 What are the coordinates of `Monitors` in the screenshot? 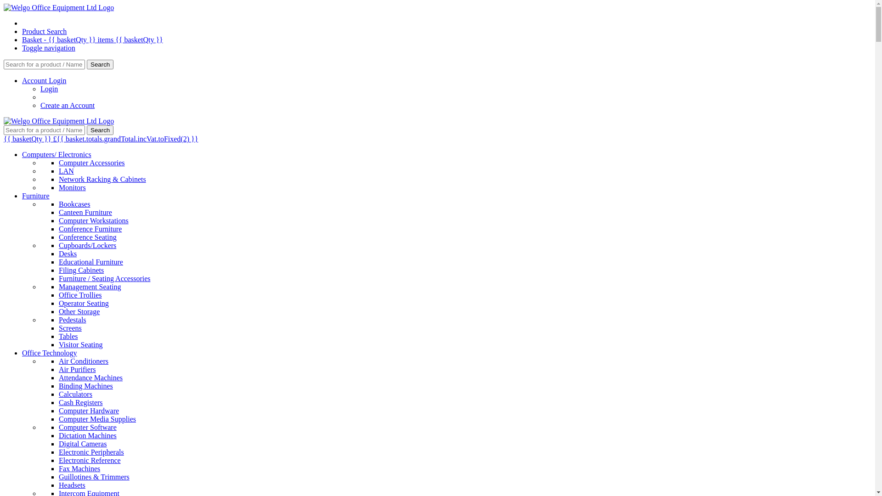 It's located at (73, 187).